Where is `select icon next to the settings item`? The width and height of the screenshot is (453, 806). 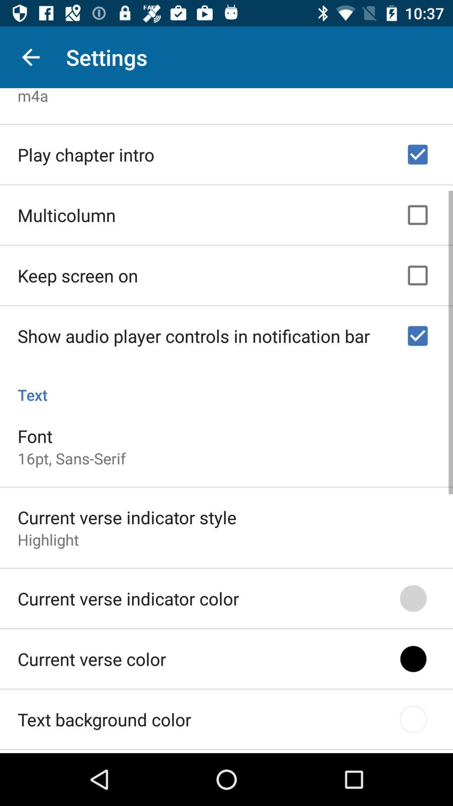 select icon next to the settings item is located at coordinates (31, 57).